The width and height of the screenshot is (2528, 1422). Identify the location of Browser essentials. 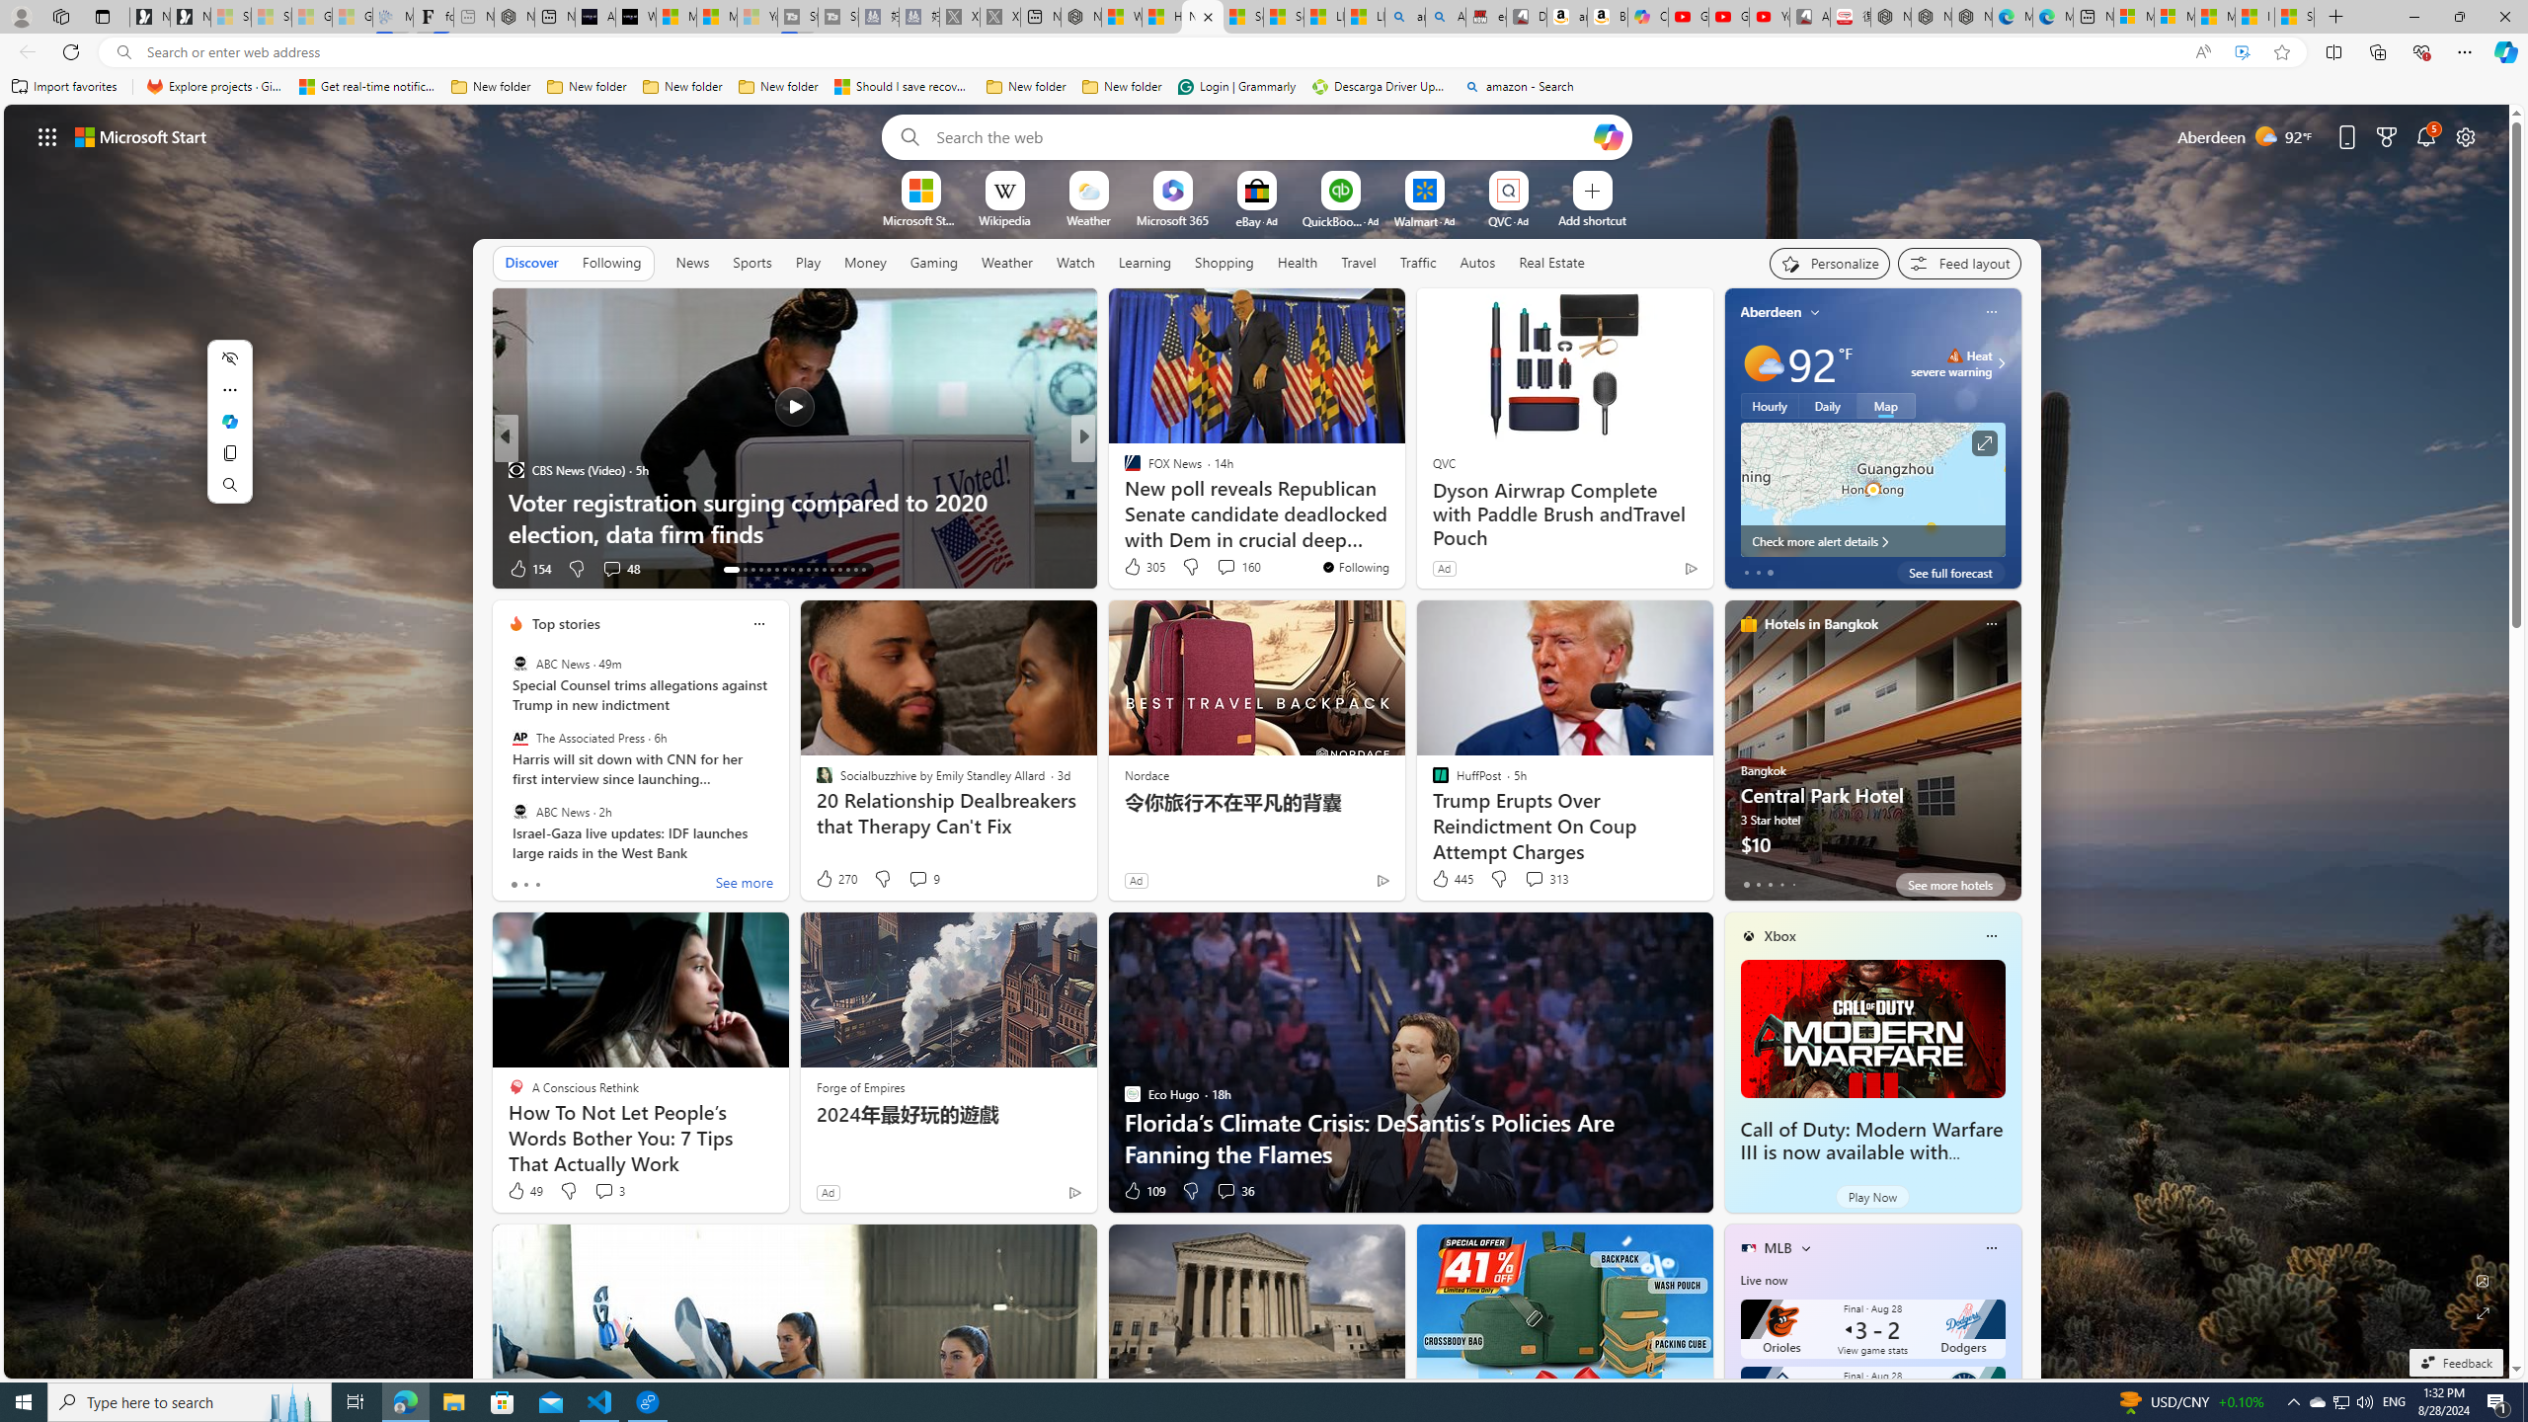
(2421, 51).